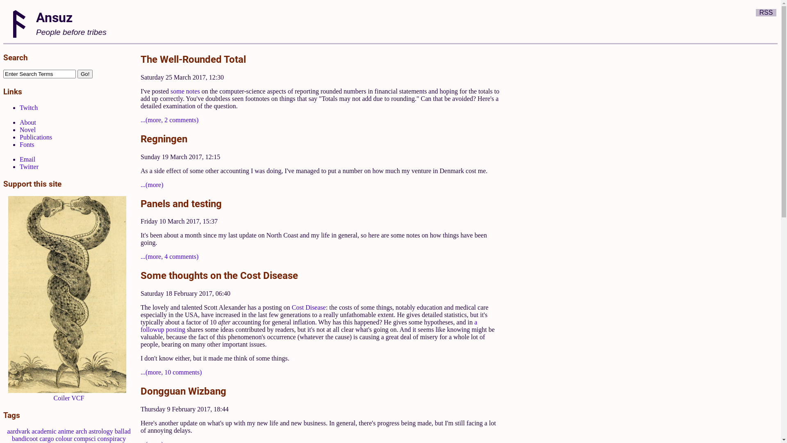 The image size is (787, 443). I want to click on The Well-Rounded Total, so click(193, 59).